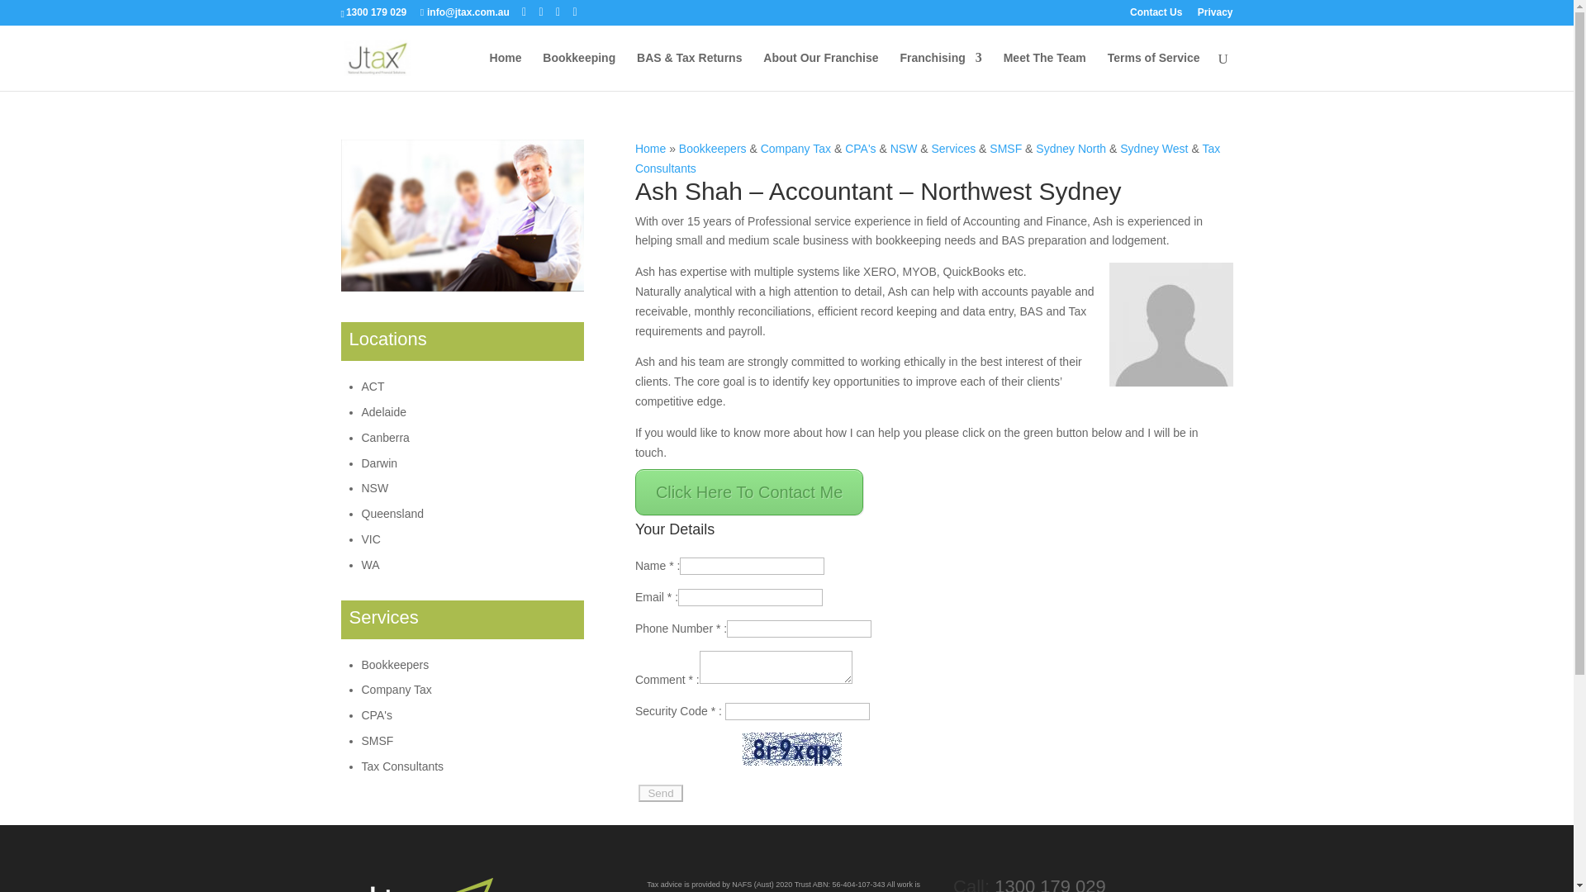  I want to click on Franchising, so click(940, 71).